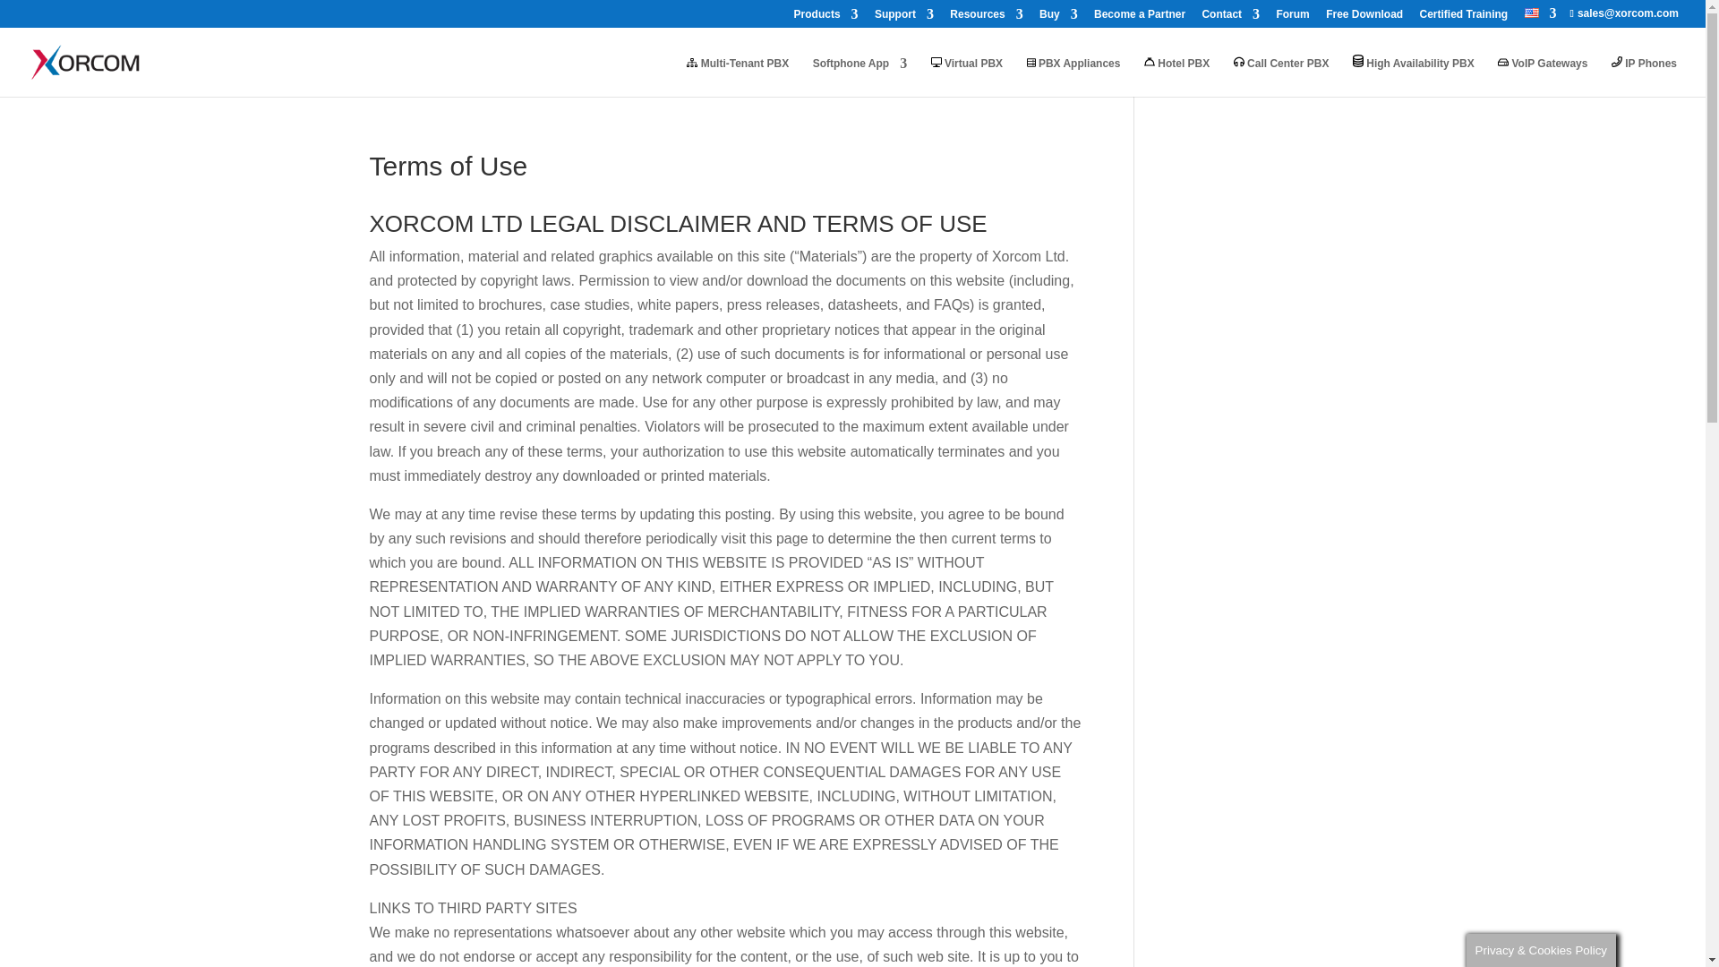  I want to click on Products, so click(825, 18).